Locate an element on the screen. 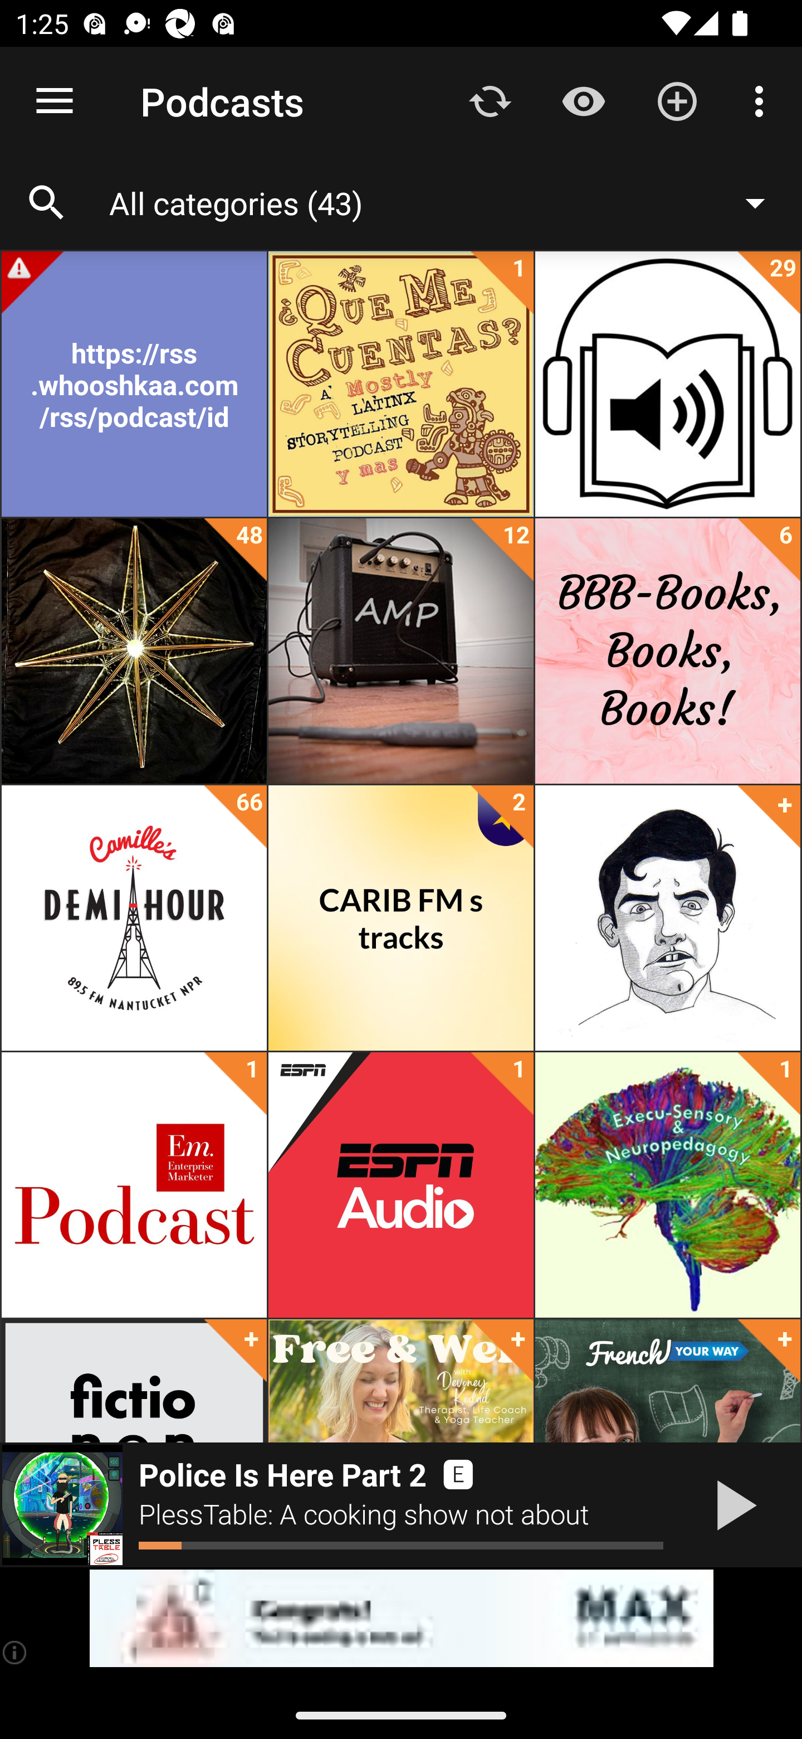 The width and height of the screenshot is (802, 1739). Show / Hide played content is located at coordinates (583, 100).